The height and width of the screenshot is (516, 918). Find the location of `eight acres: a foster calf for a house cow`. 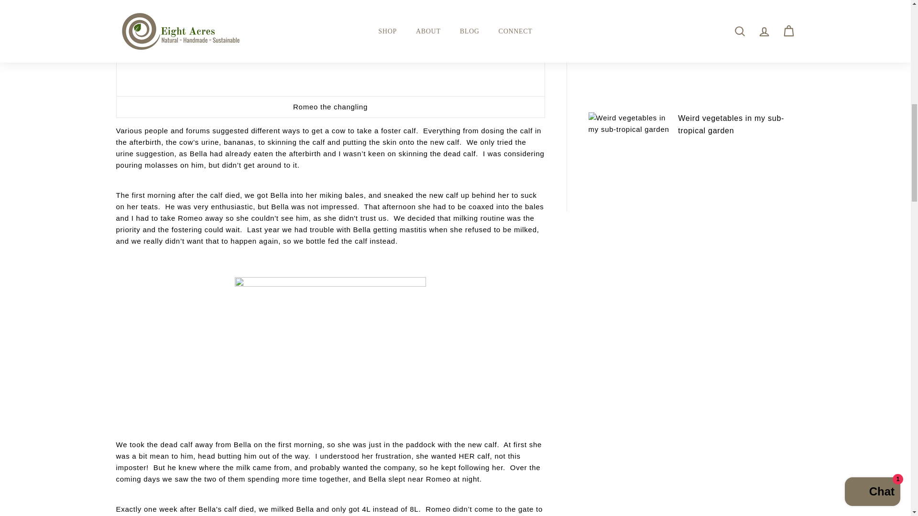

eight acres: a foster calf for a house cow is located at coordinates (330, 349).